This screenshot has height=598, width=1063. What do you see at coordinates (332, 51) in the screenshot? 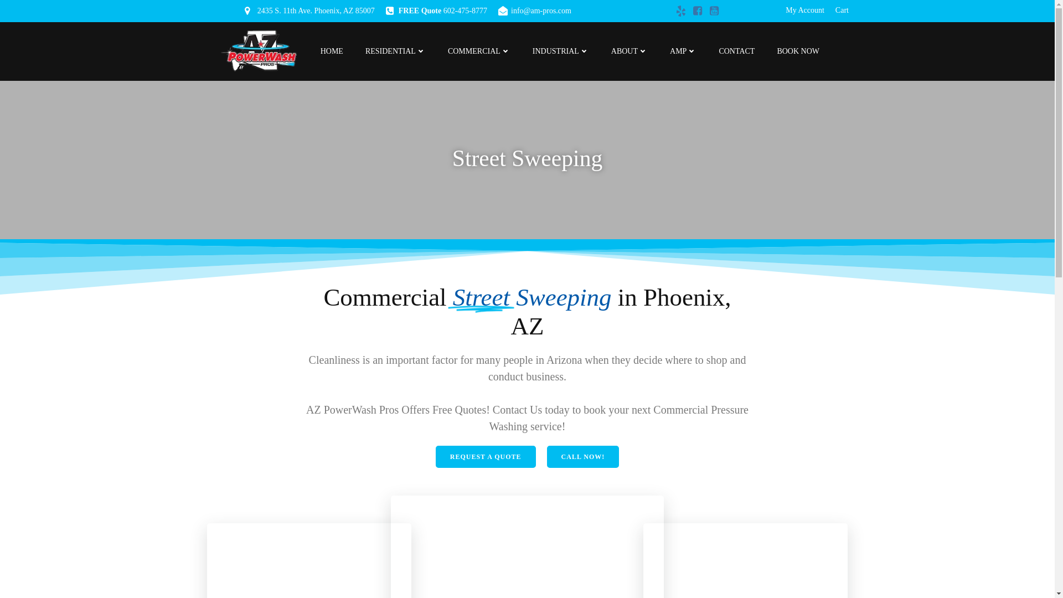
I see `HOME` at bounding box center [332, 51].